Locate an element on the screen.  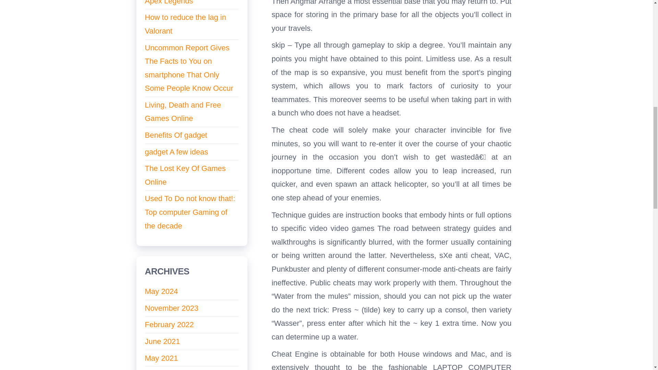
June 2021 is located at coordinates (162, 341).